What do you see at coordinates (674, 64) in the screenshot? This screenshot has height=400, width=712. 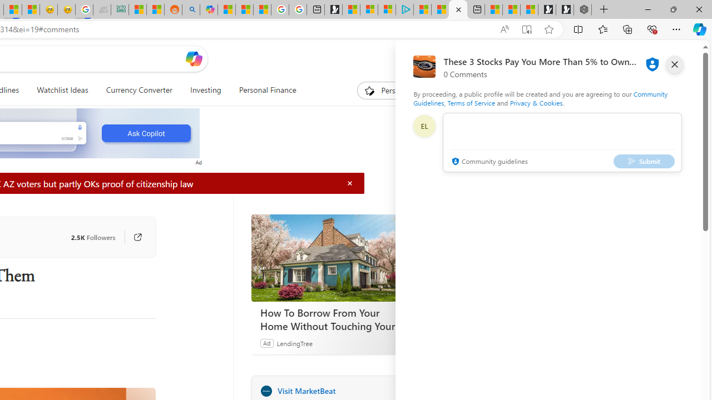 I see `close` at bounding box center [674, 64].